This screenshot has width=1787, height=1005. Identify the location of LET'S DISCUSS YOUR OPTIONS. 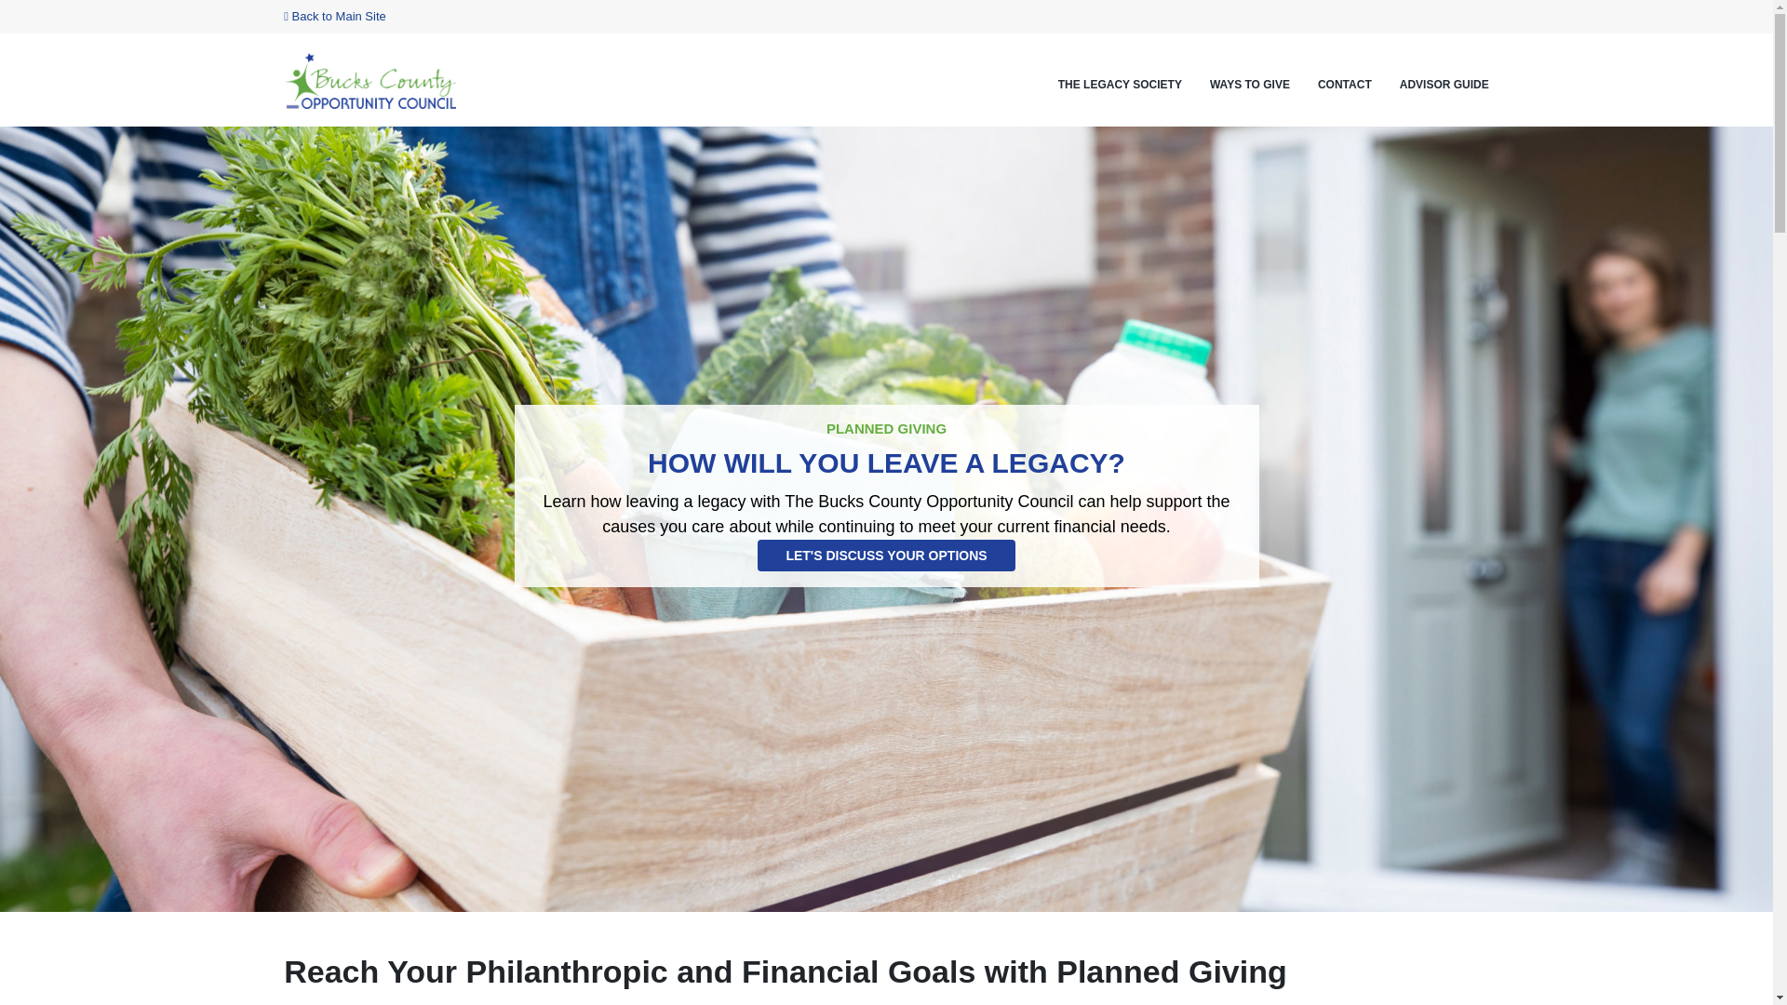
(887, 555).